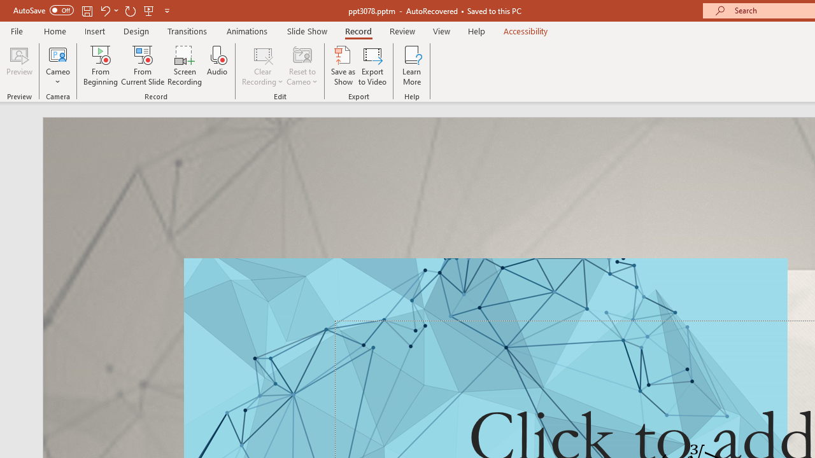 This screenshot has width=815, height=458. I want to click on Clear Recording, so click(262, 65).